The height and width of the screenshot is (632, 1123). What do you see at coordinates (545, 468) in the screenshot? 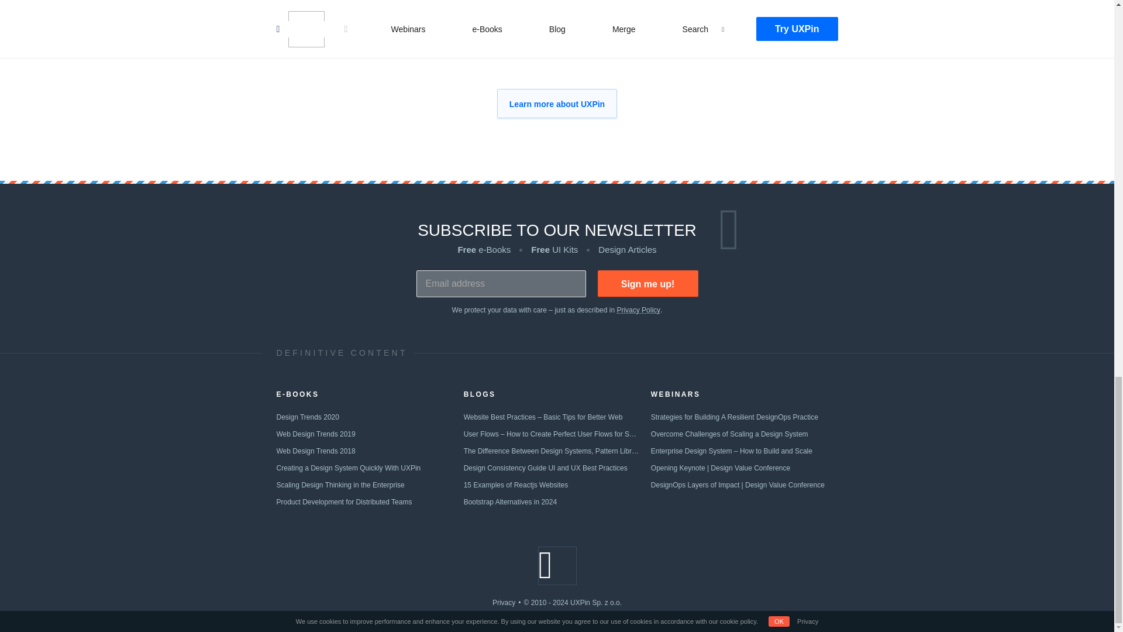
I see `Design Consistency Guide UI and UX Best Practices` at bounding box center [545, 468].